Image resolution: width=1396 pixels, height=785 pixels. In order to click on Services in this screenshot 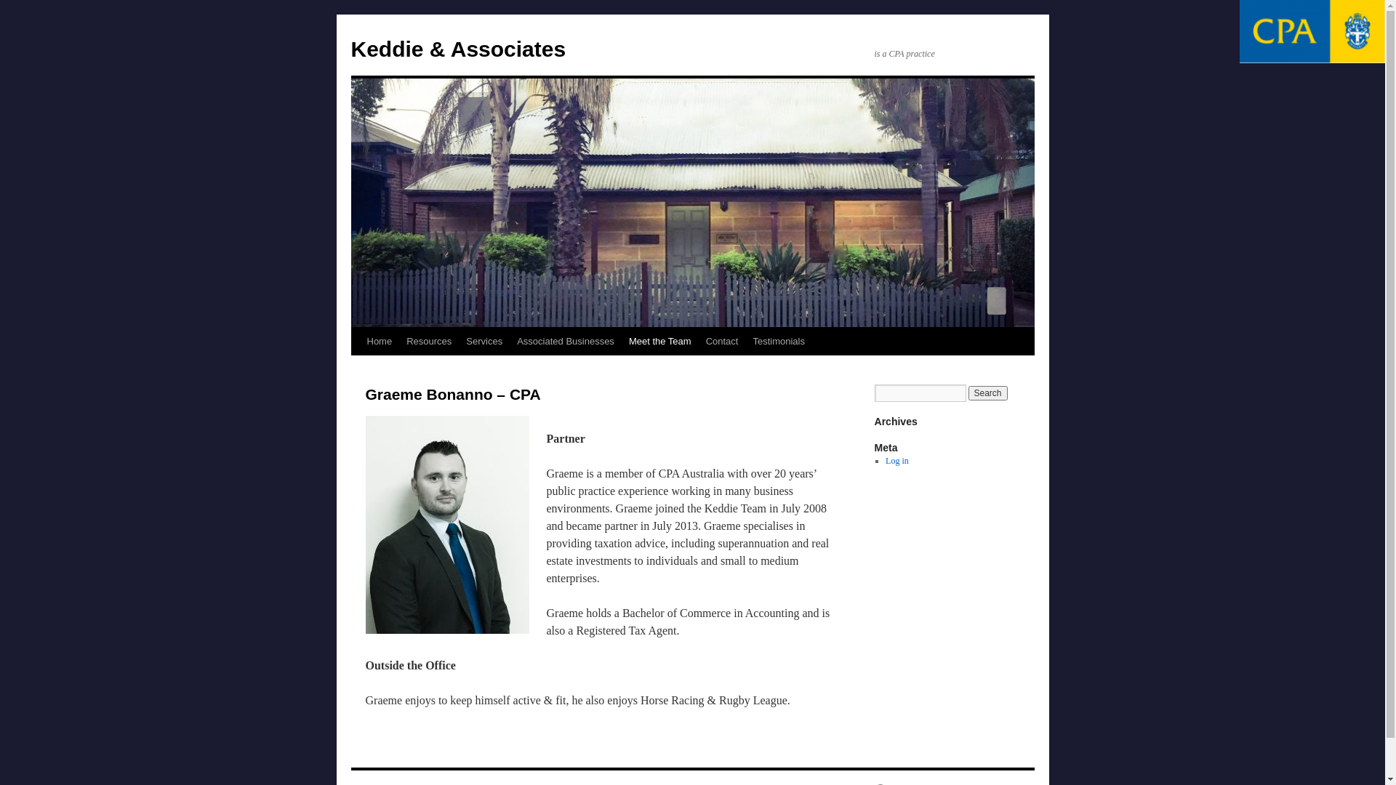, I will do `click(484, 342)`.